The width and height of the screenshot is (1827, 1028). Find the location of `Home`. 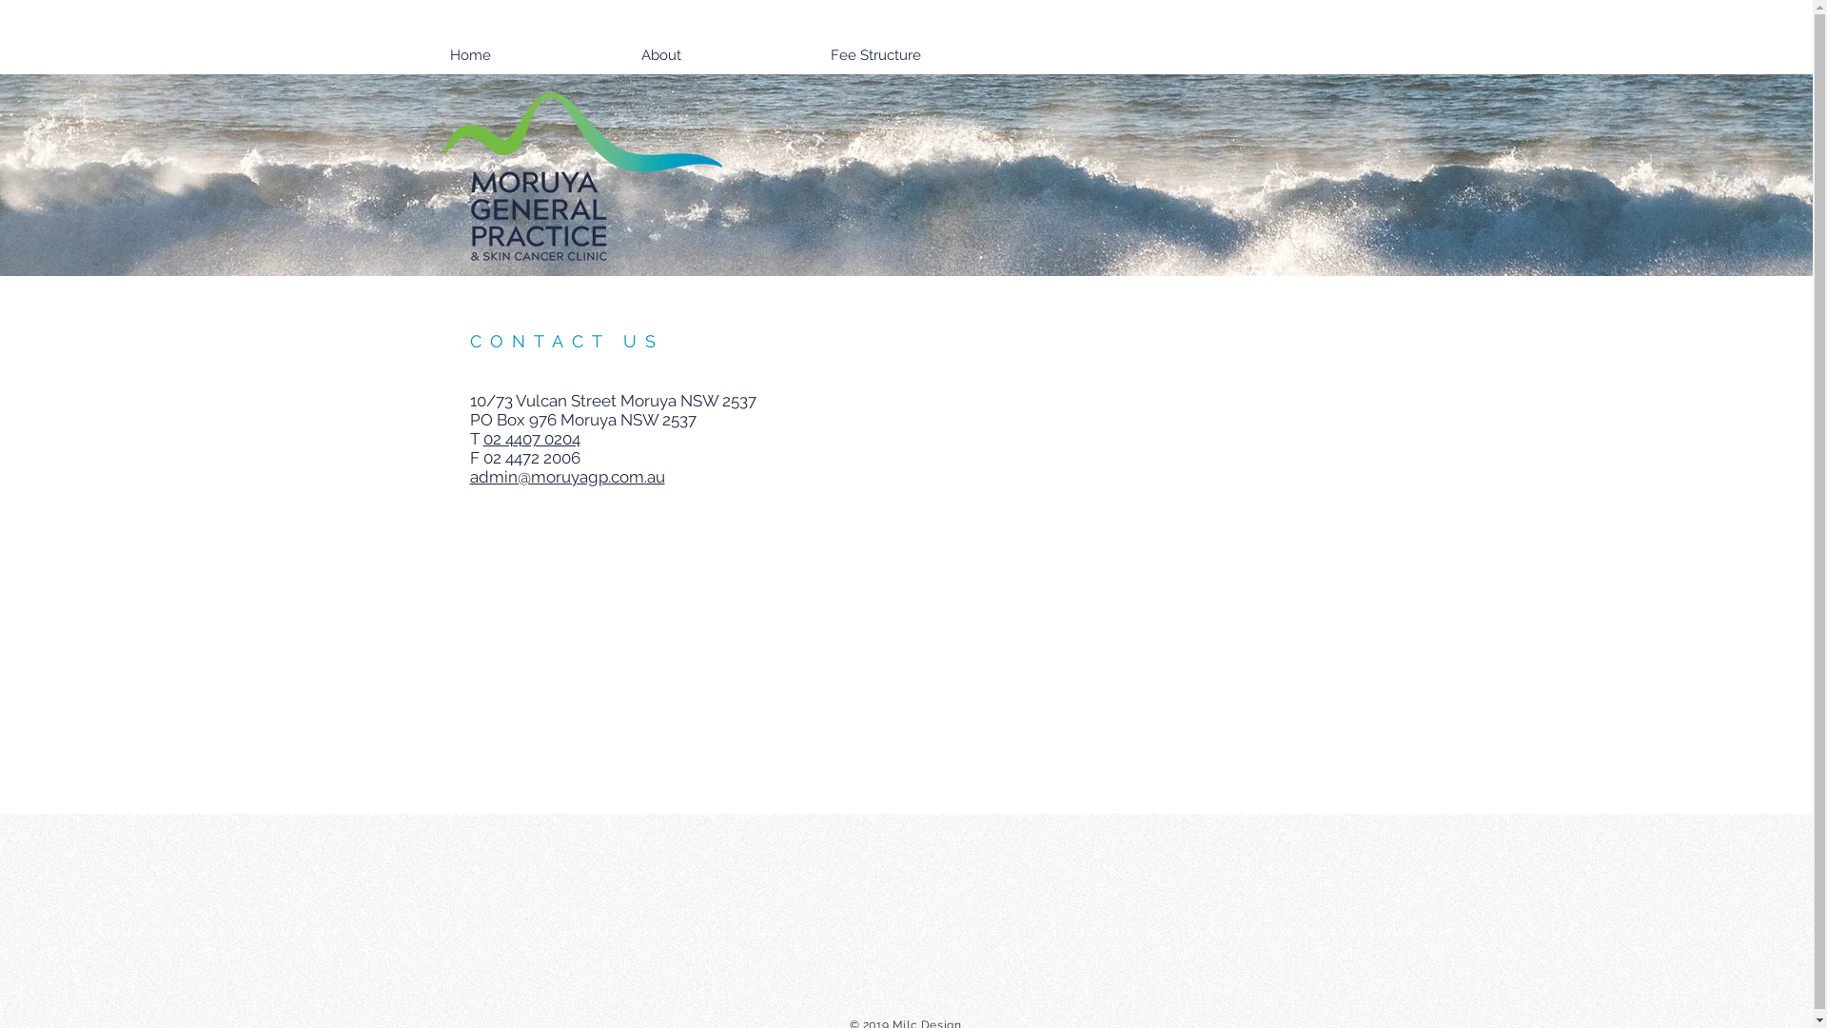

Home is located at coordinates (535, 55).